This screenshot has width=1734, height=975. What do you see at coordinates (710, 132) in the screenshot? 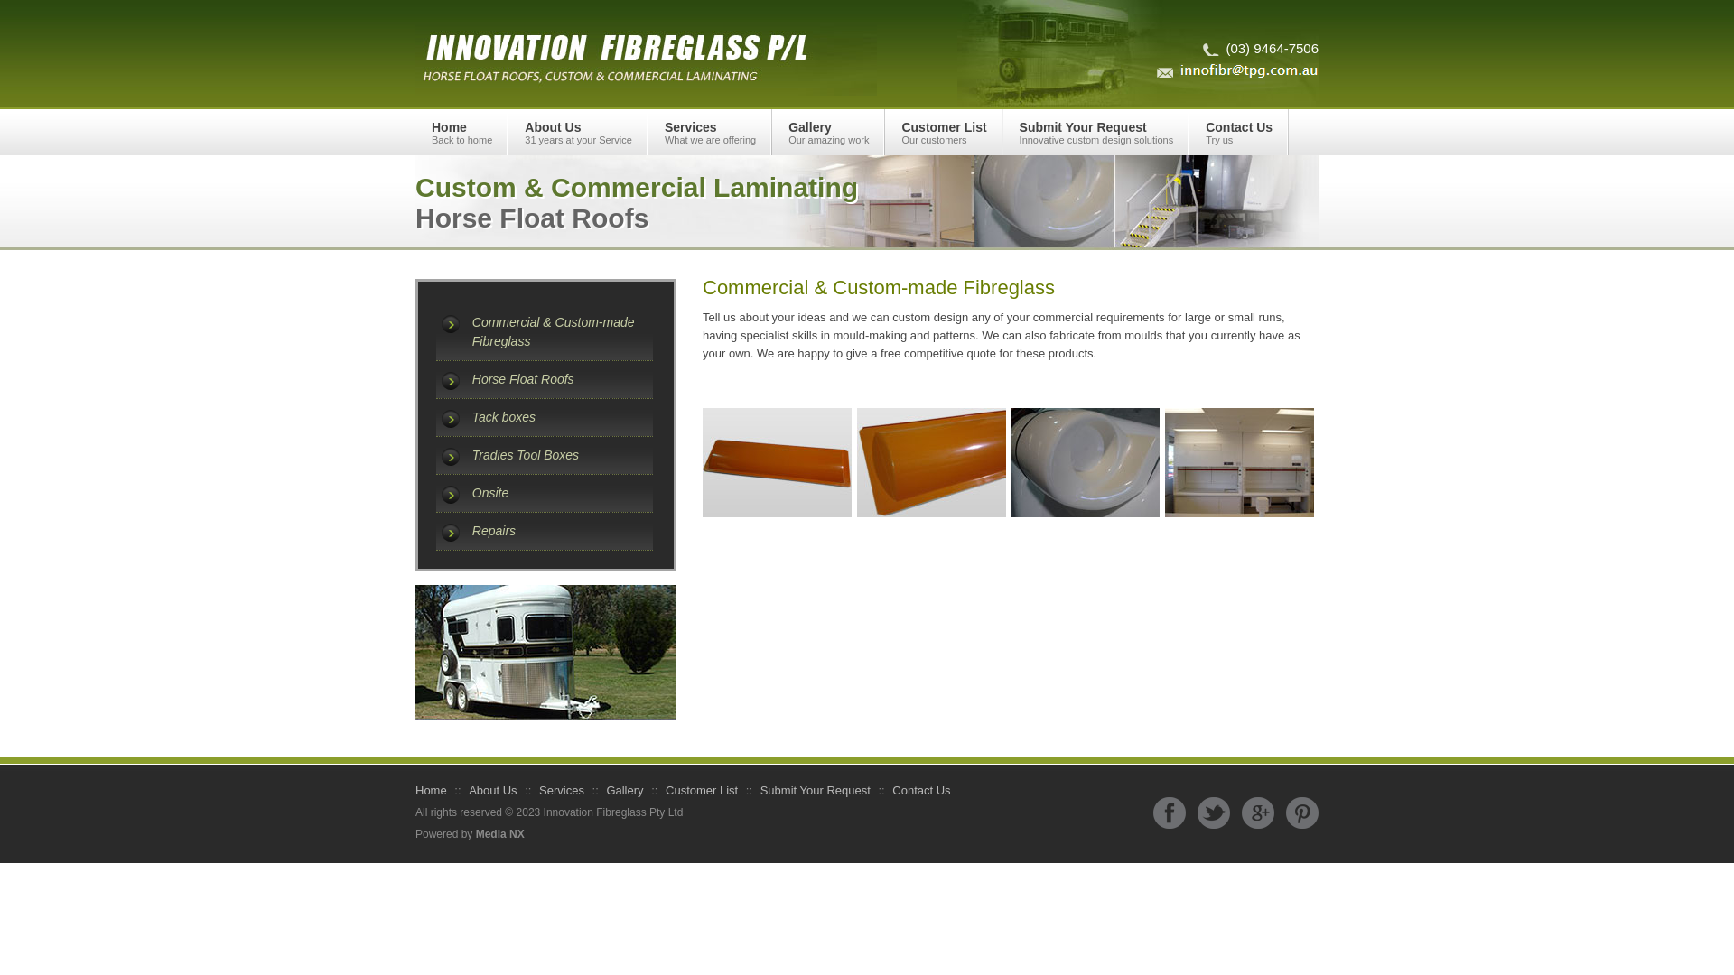
I see `Services
What we are offering` at bounding box center [710, 132].